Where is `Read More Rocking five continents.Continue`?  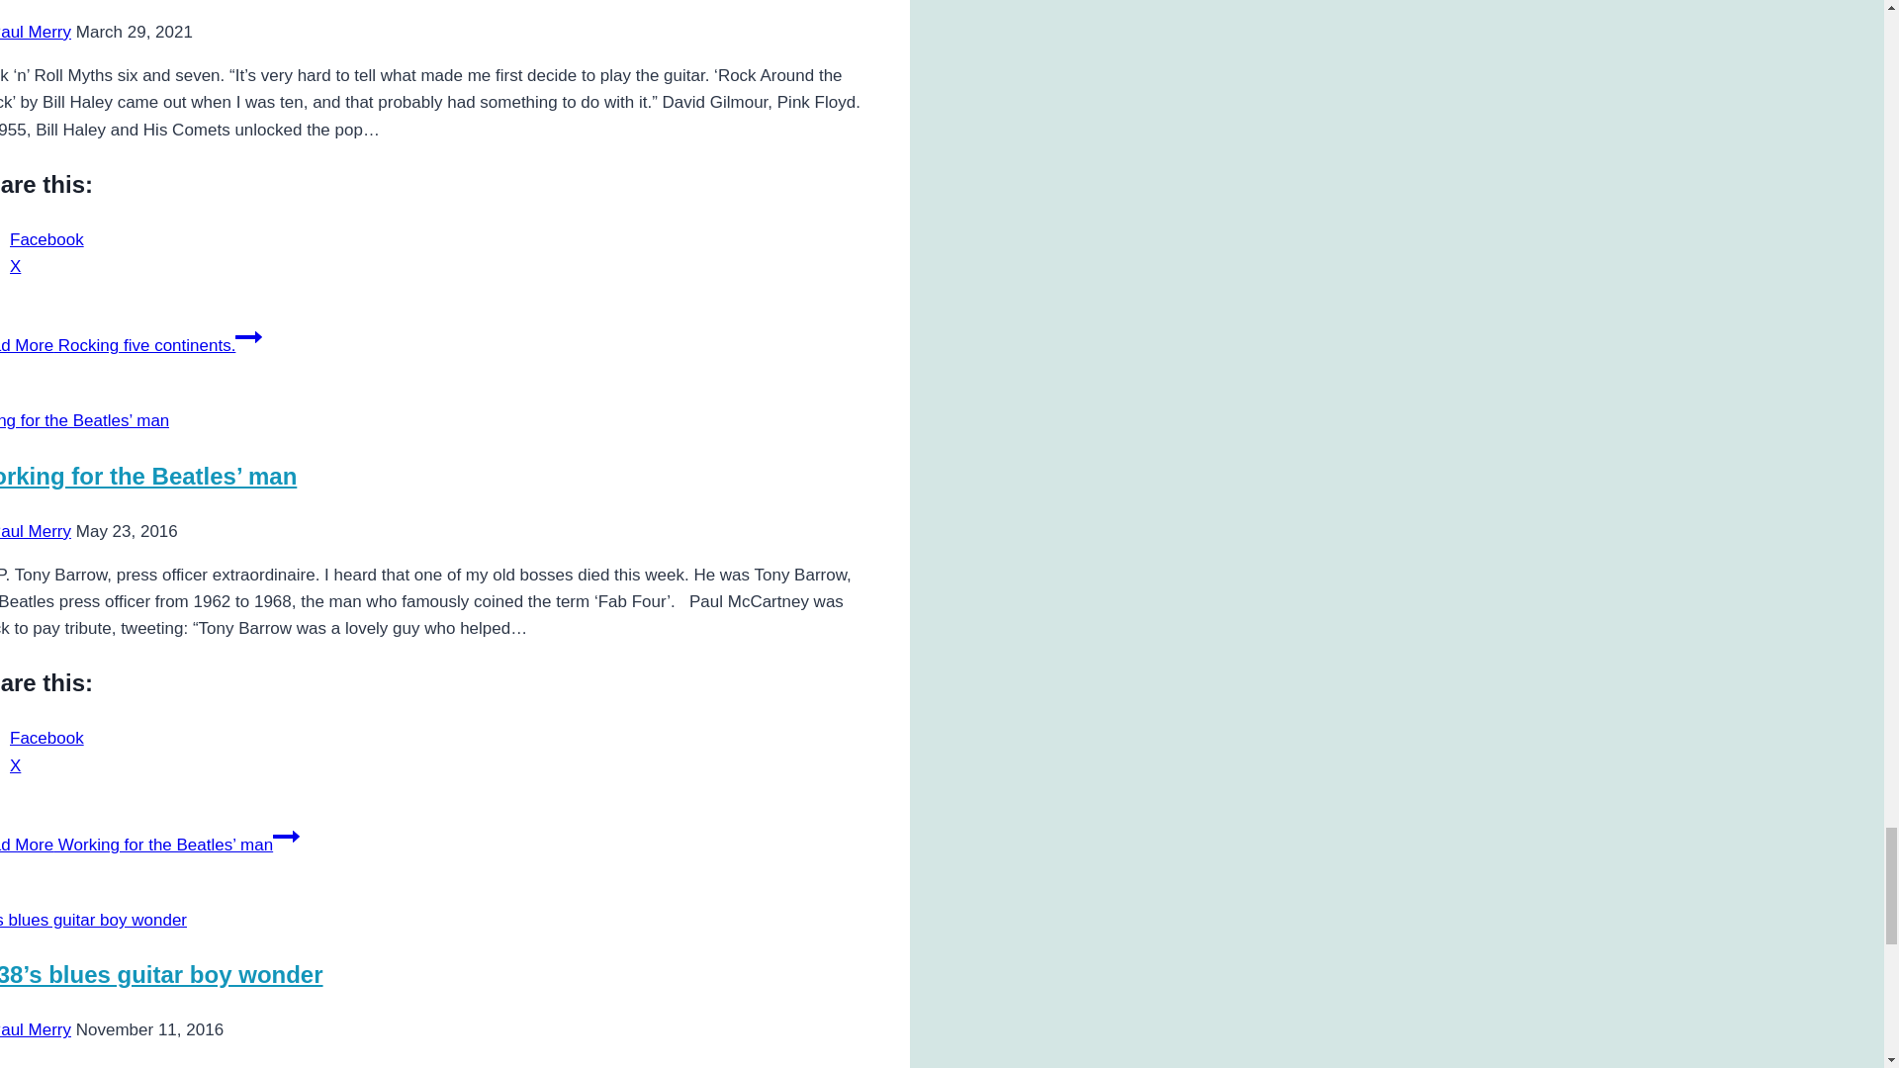 Read More Rocking five continents.Continue is located at coordinates (131, 345).